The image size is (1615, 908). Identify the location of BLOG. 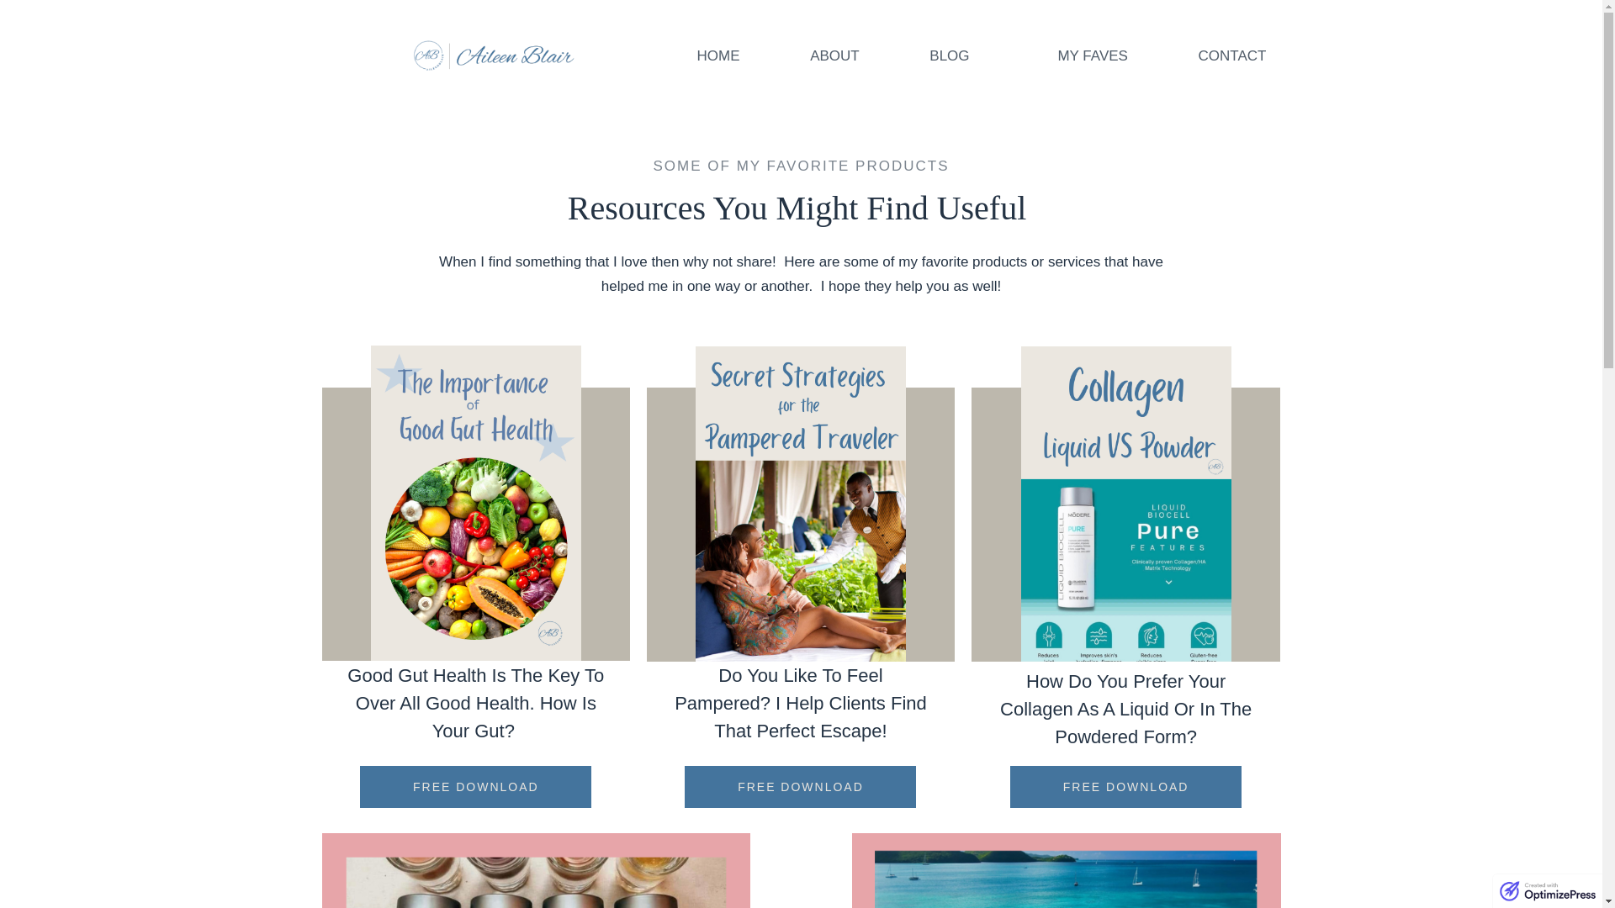
(958, 55).